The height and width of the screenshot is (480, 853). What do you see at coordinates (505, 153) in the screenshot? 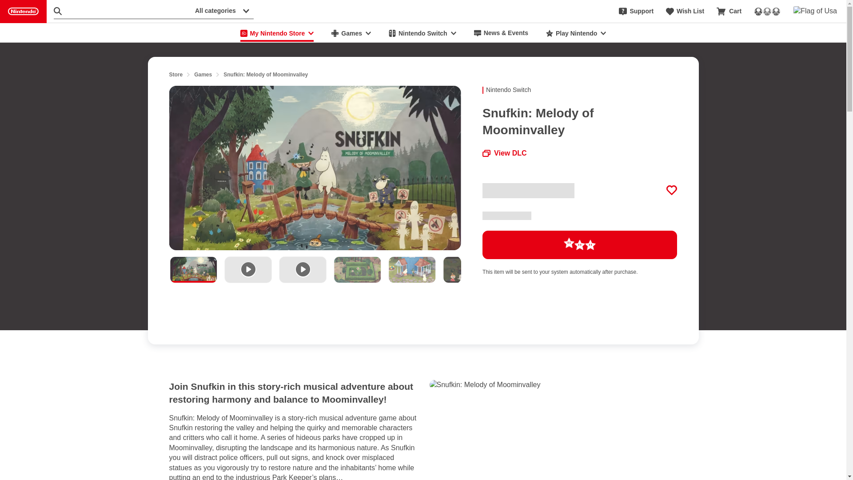
I see `View DLC` at bounding box center [505, 153].